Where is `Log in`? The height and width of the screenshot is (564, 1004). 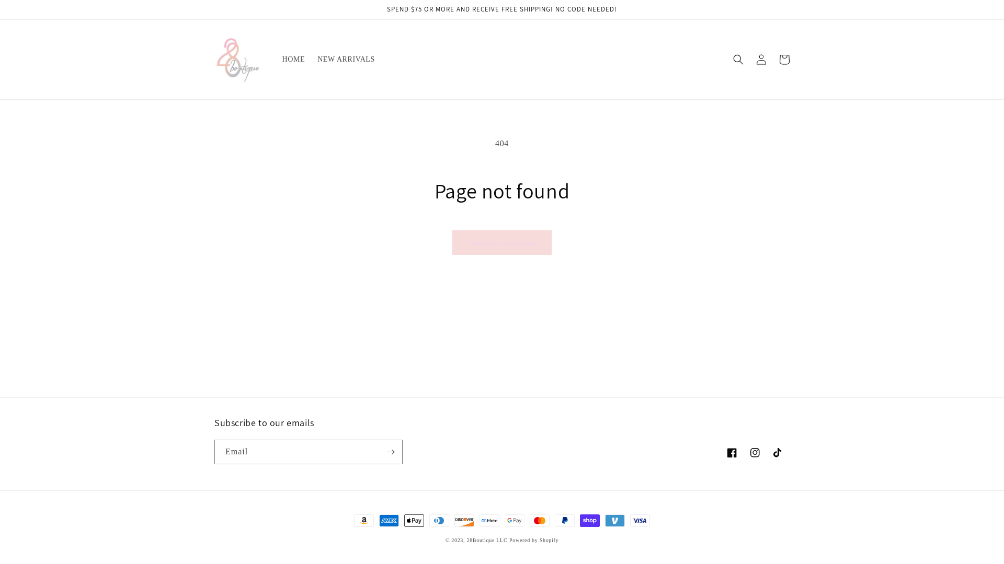
Log in is located at coordinates (761, 60).